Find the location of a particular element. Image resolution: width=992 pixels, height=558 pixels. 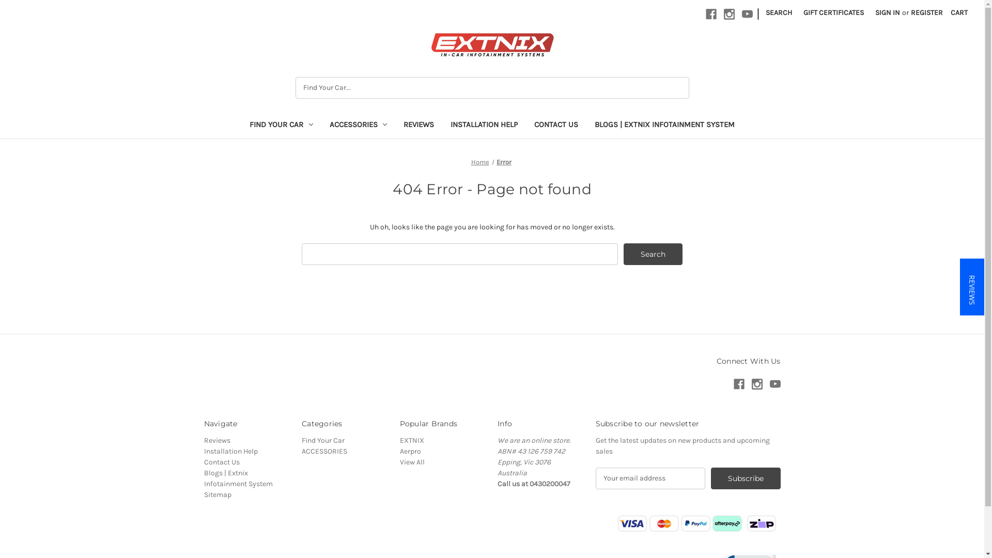

View All is located at coordinates (412, 462).